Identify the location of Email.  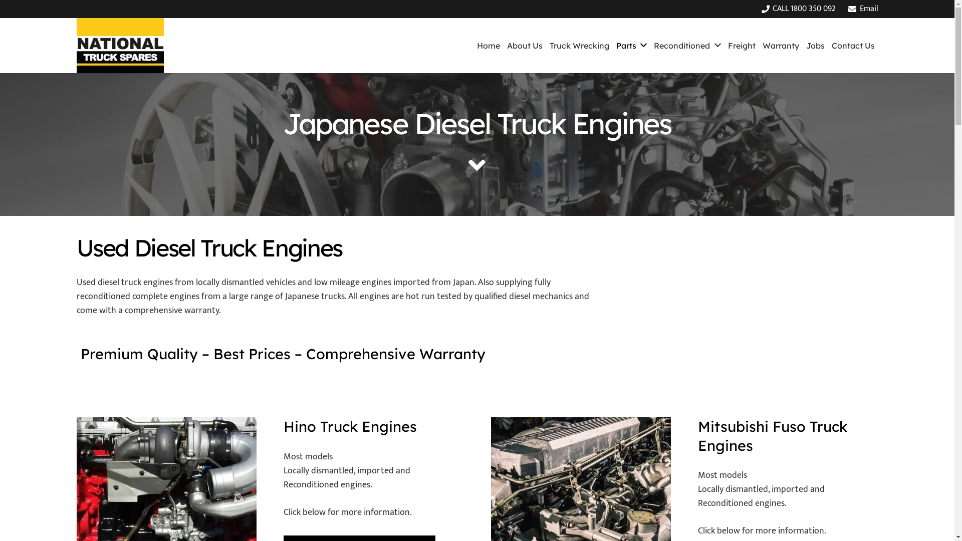
(863, 9).